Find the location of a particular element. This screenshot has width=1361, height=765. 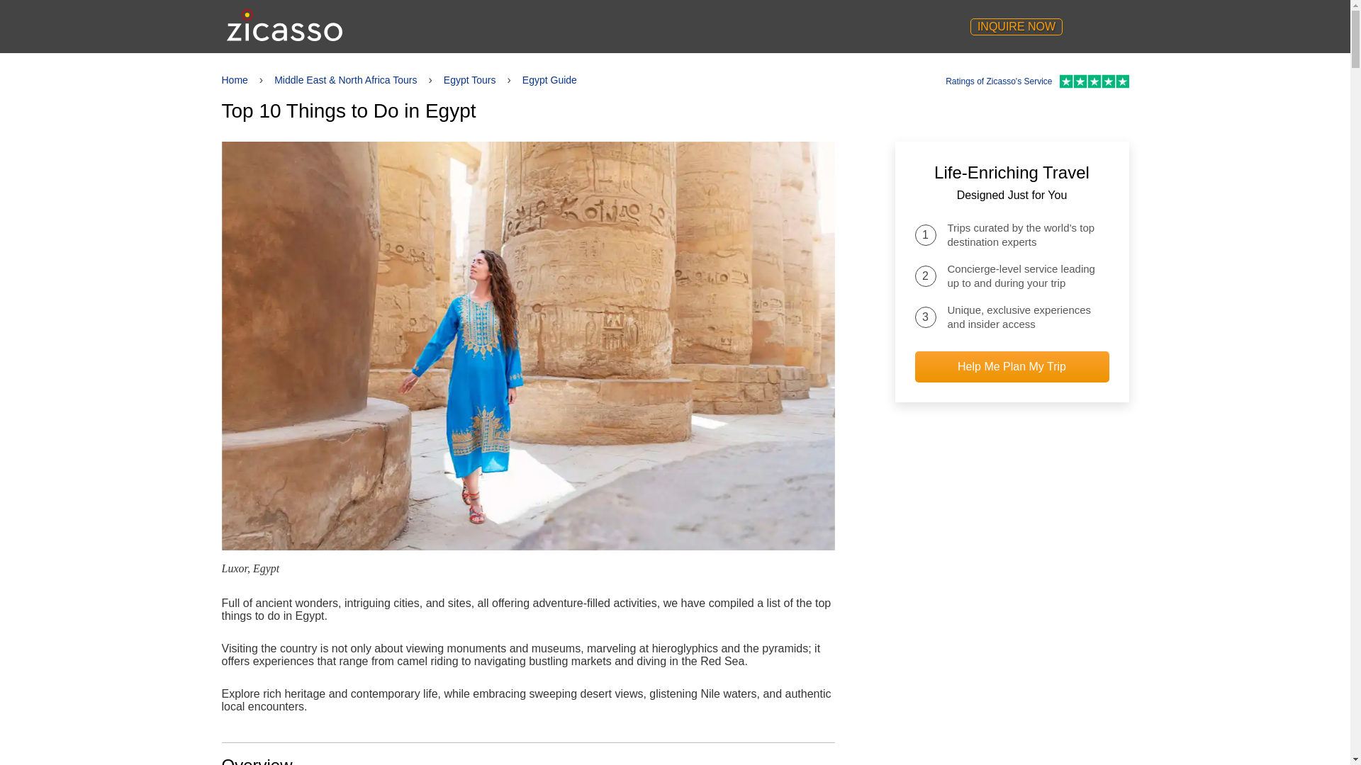

INQUIRE NOW is located at coordinates (1016, 26).